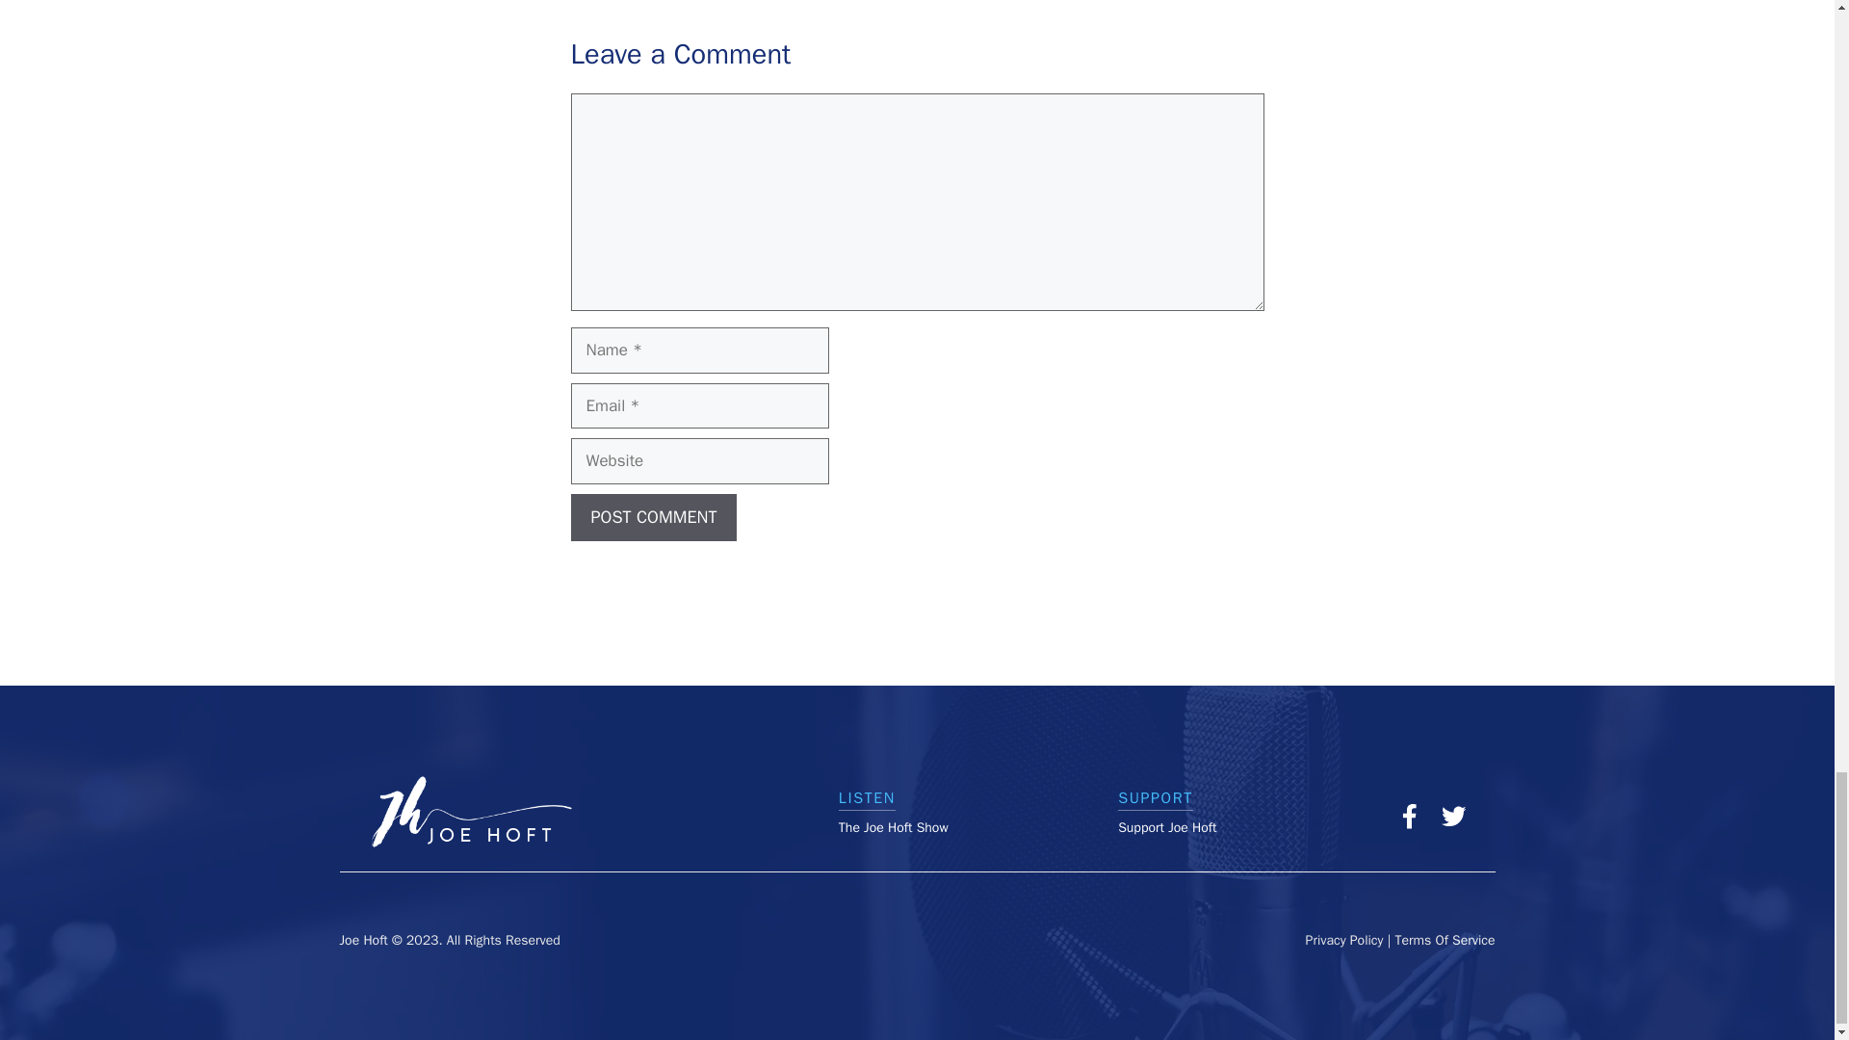 This screenshot has height=1040, width=1849. Describe the element at coordinates (653, 517) in the screenshot. I see `Post Comment` at that location.